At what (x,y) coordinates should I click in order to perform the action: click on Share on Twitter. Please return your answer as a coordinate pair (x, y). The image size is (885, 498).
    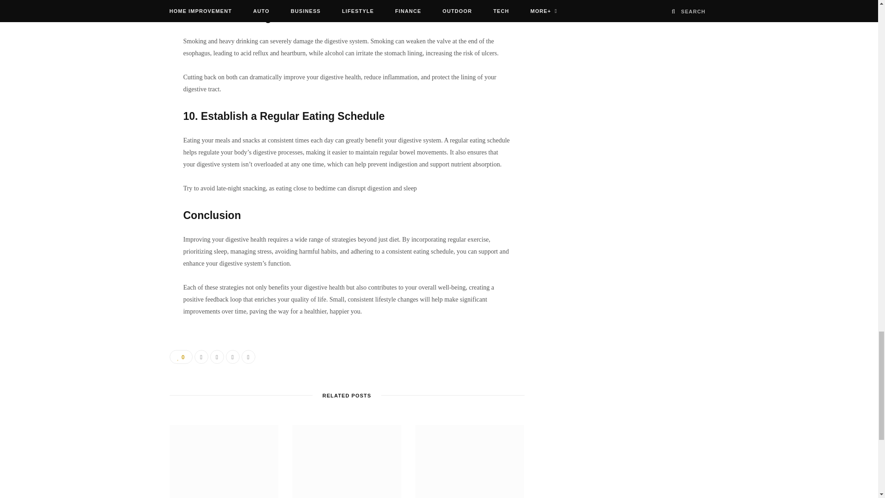
    Looking at the image, I should click on (217, 357).